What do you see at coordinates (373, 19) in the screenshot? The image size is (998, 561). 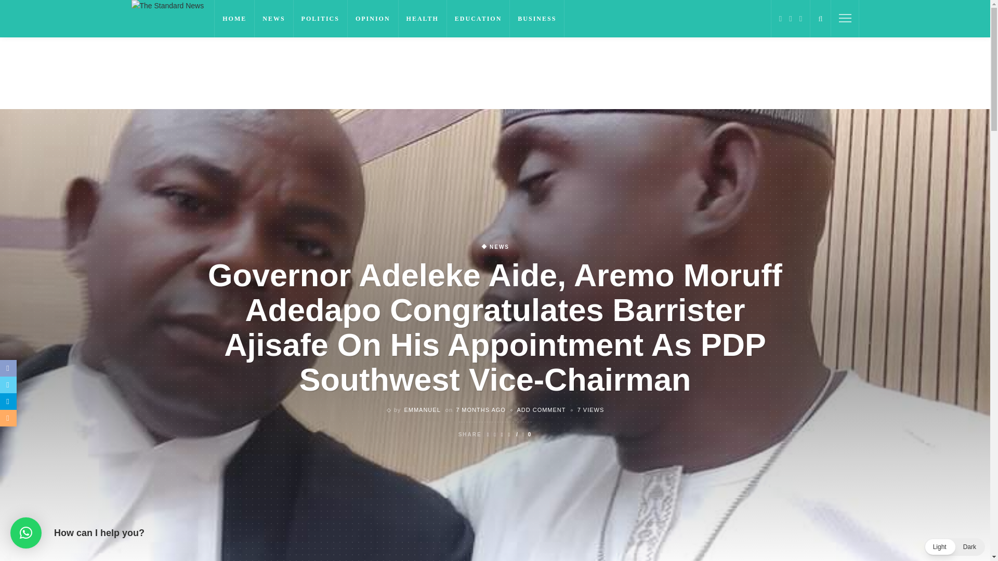 I see `OPINION` at bounding box center [373, 19].